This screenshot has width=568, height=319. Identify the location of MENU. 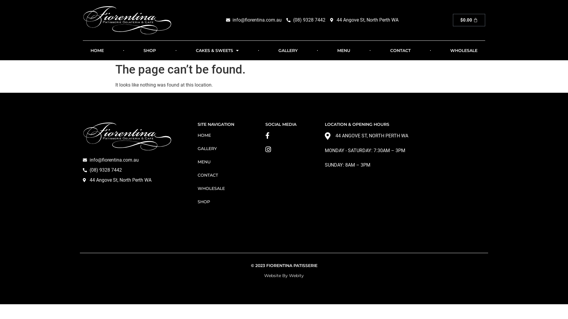
(225, 162).